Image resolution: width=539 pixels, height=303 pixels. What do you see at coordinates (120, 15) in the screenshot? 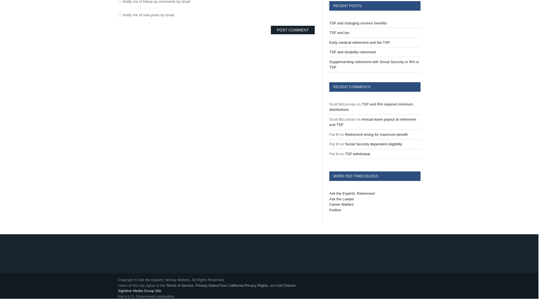
I see `subscribe` at bounding box center [120, 15].